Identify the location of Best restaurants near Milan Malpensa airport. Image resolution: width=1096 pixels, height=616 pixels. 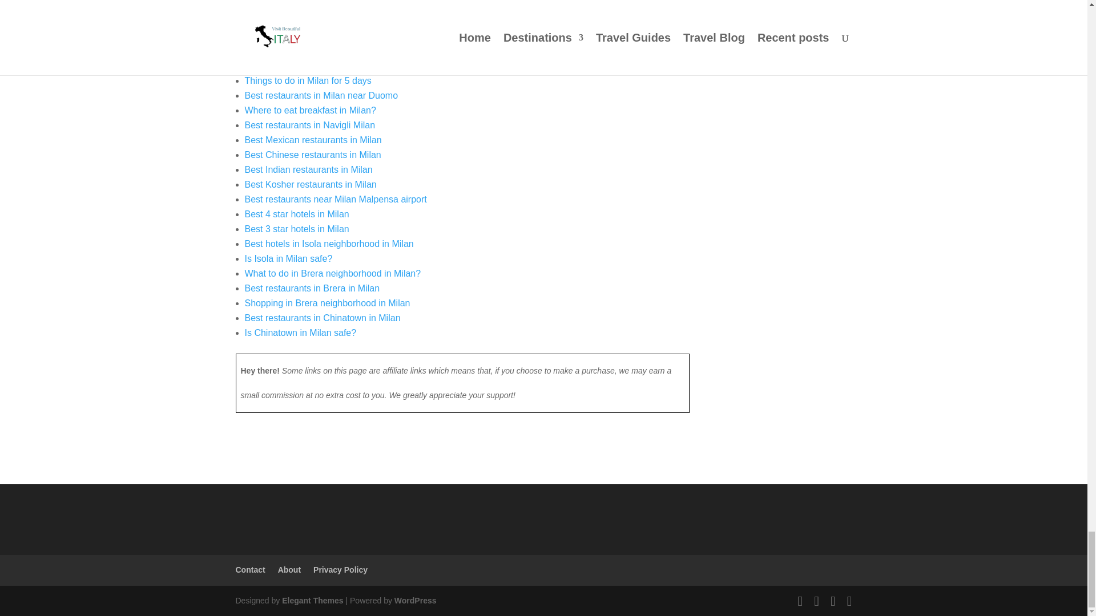
(335, 199).